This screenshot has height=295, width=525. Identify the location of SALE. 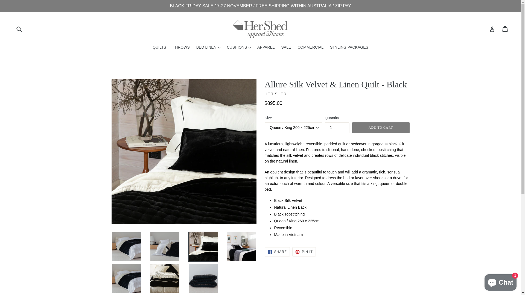
(286, 48).